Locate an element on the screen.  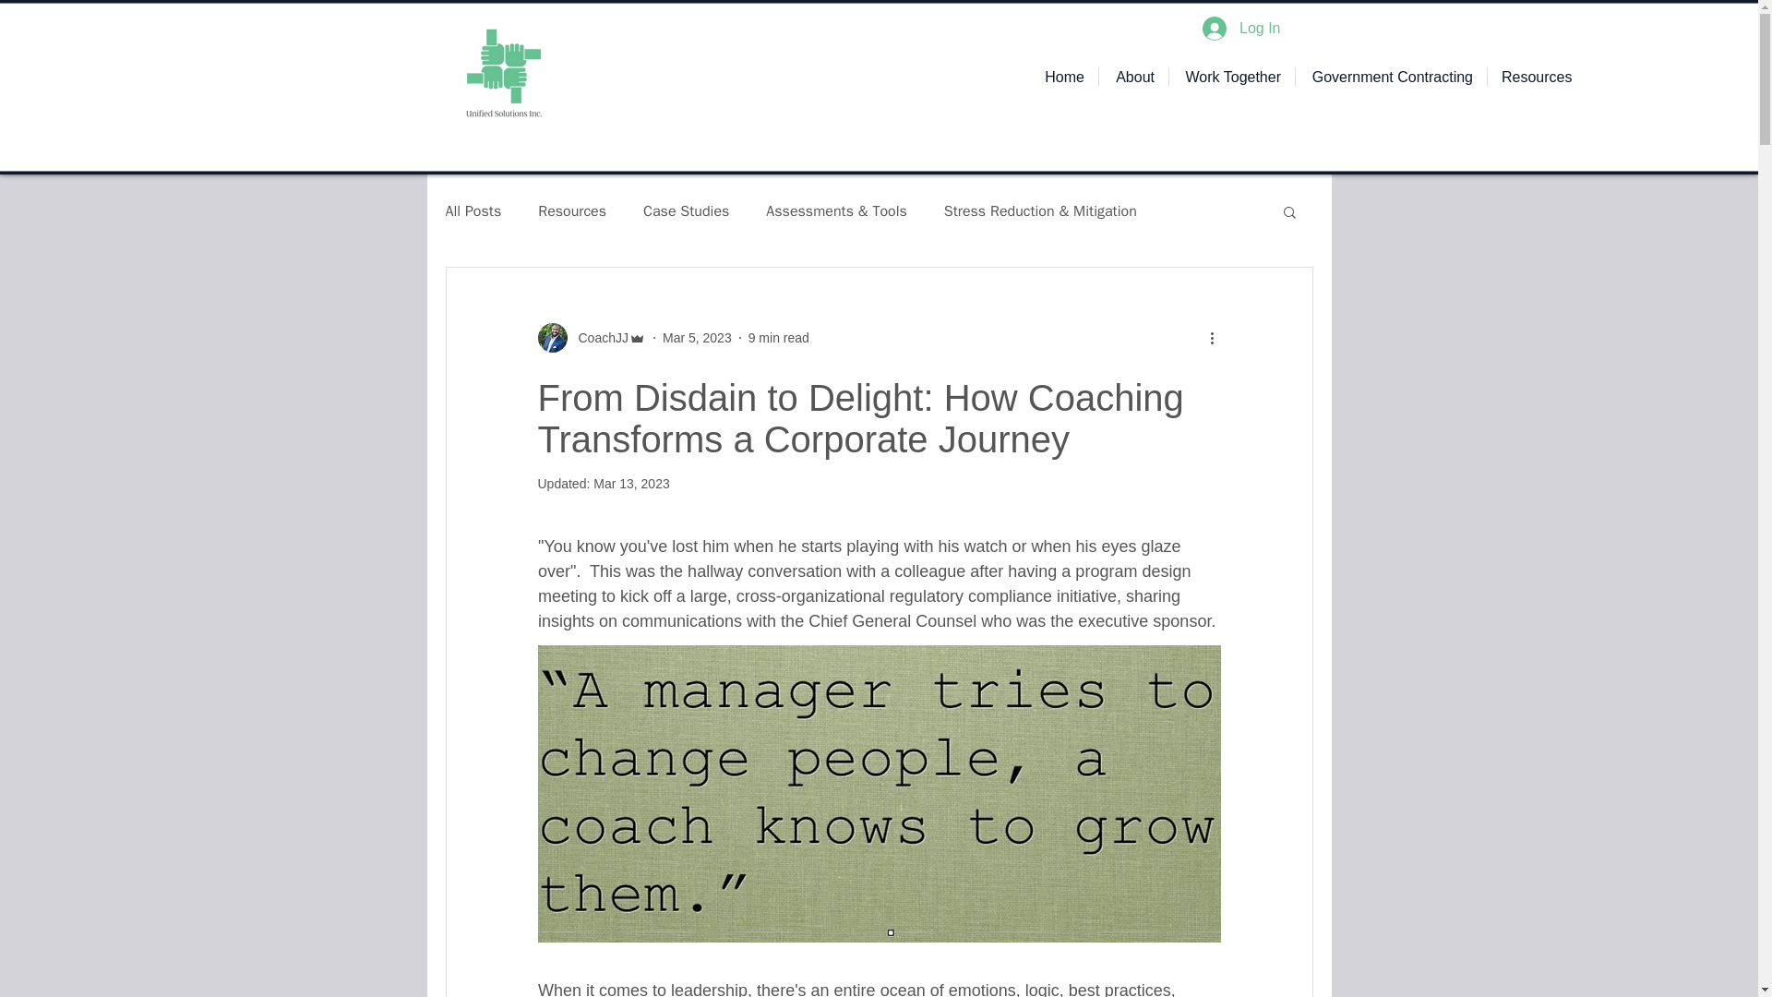
Mar 5, 2023 is located at coordinates (697, 337).